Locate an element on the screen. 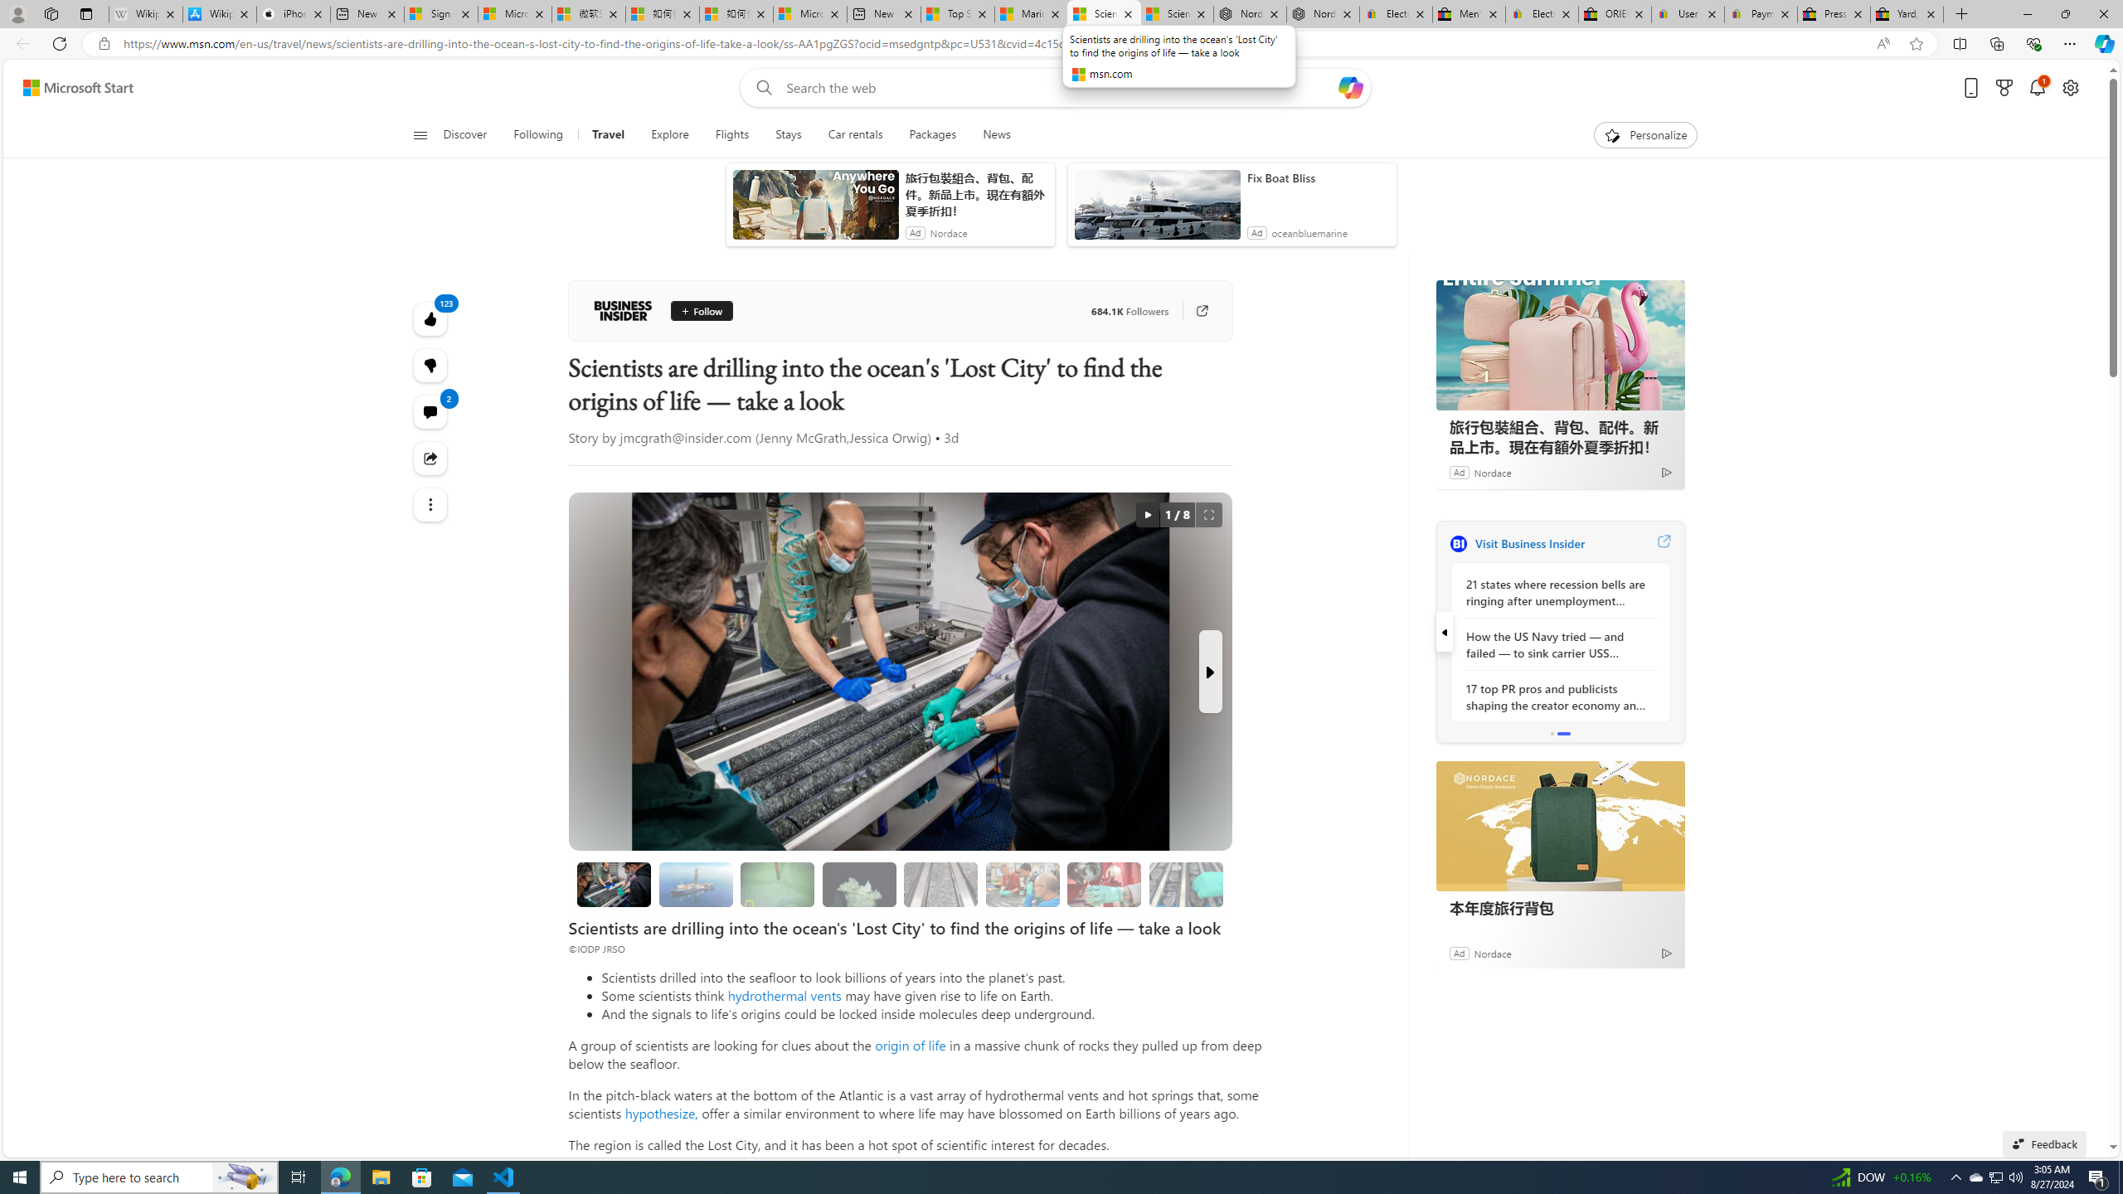 Image resolution: width=2123 pixels, height=1194 pixels. hypothesize, is located at coordinates (661, 1113).